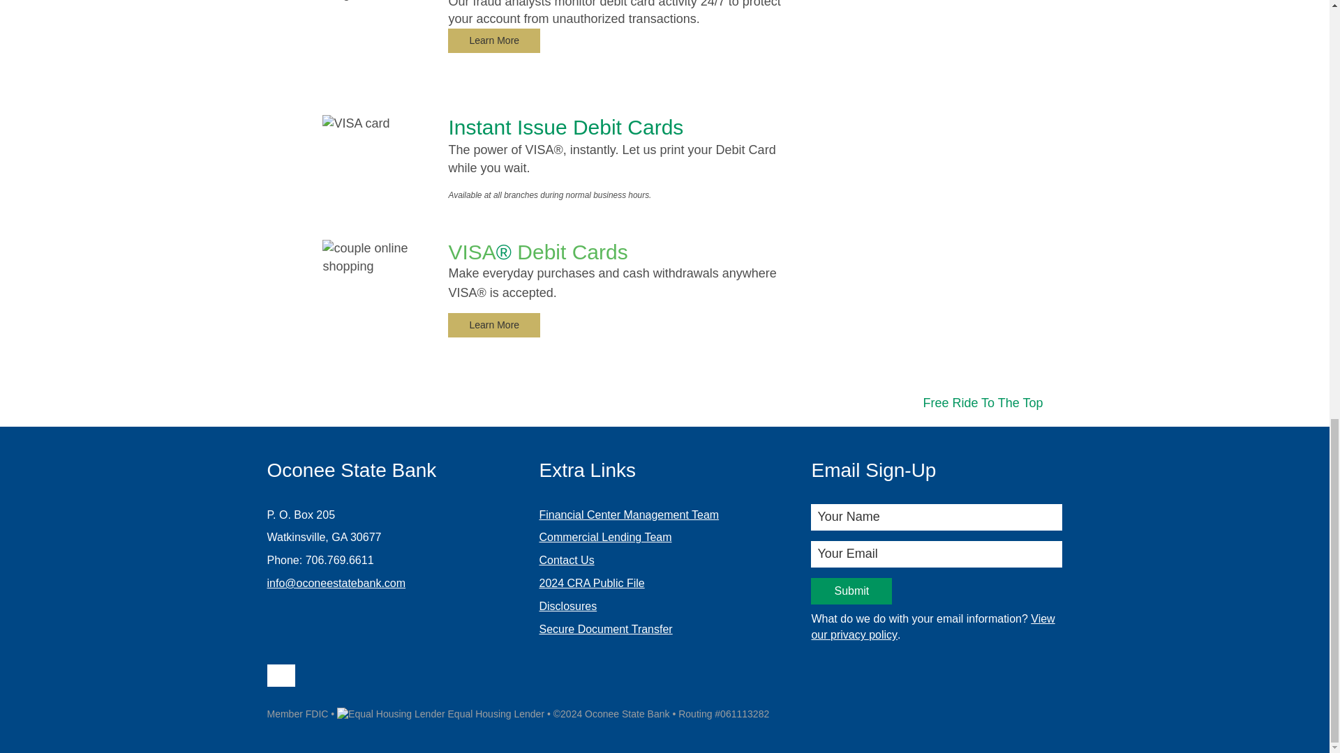 This screenshot has width=1340, height=753. What do you see at coordinates (382, 678) in the screenshot?
I see `youtube` at bounding box center [382, 678].